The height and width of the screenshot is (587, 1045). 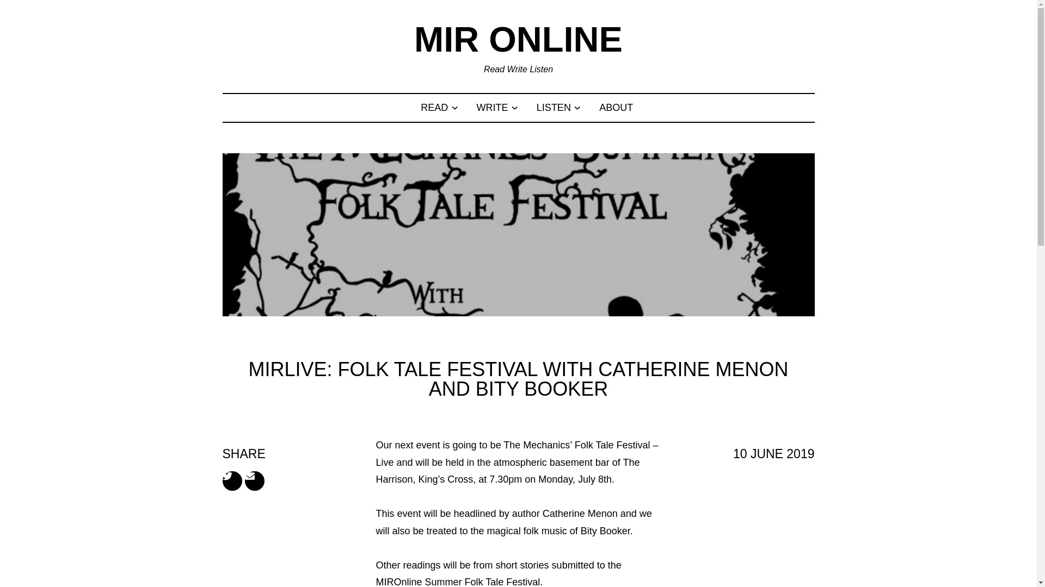 I want to click on MIR ONLINE, so click(x=518, y=39).